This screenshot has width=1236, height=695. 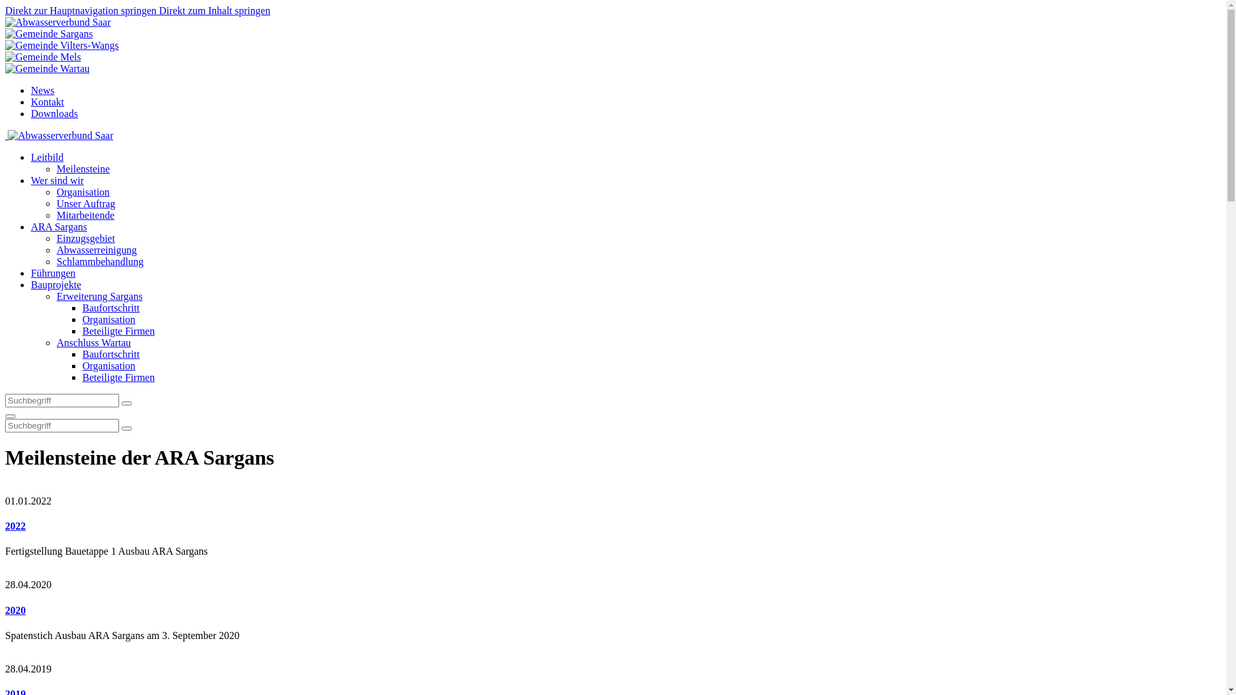 I want to click on 2020, so click(x=198, y=573).